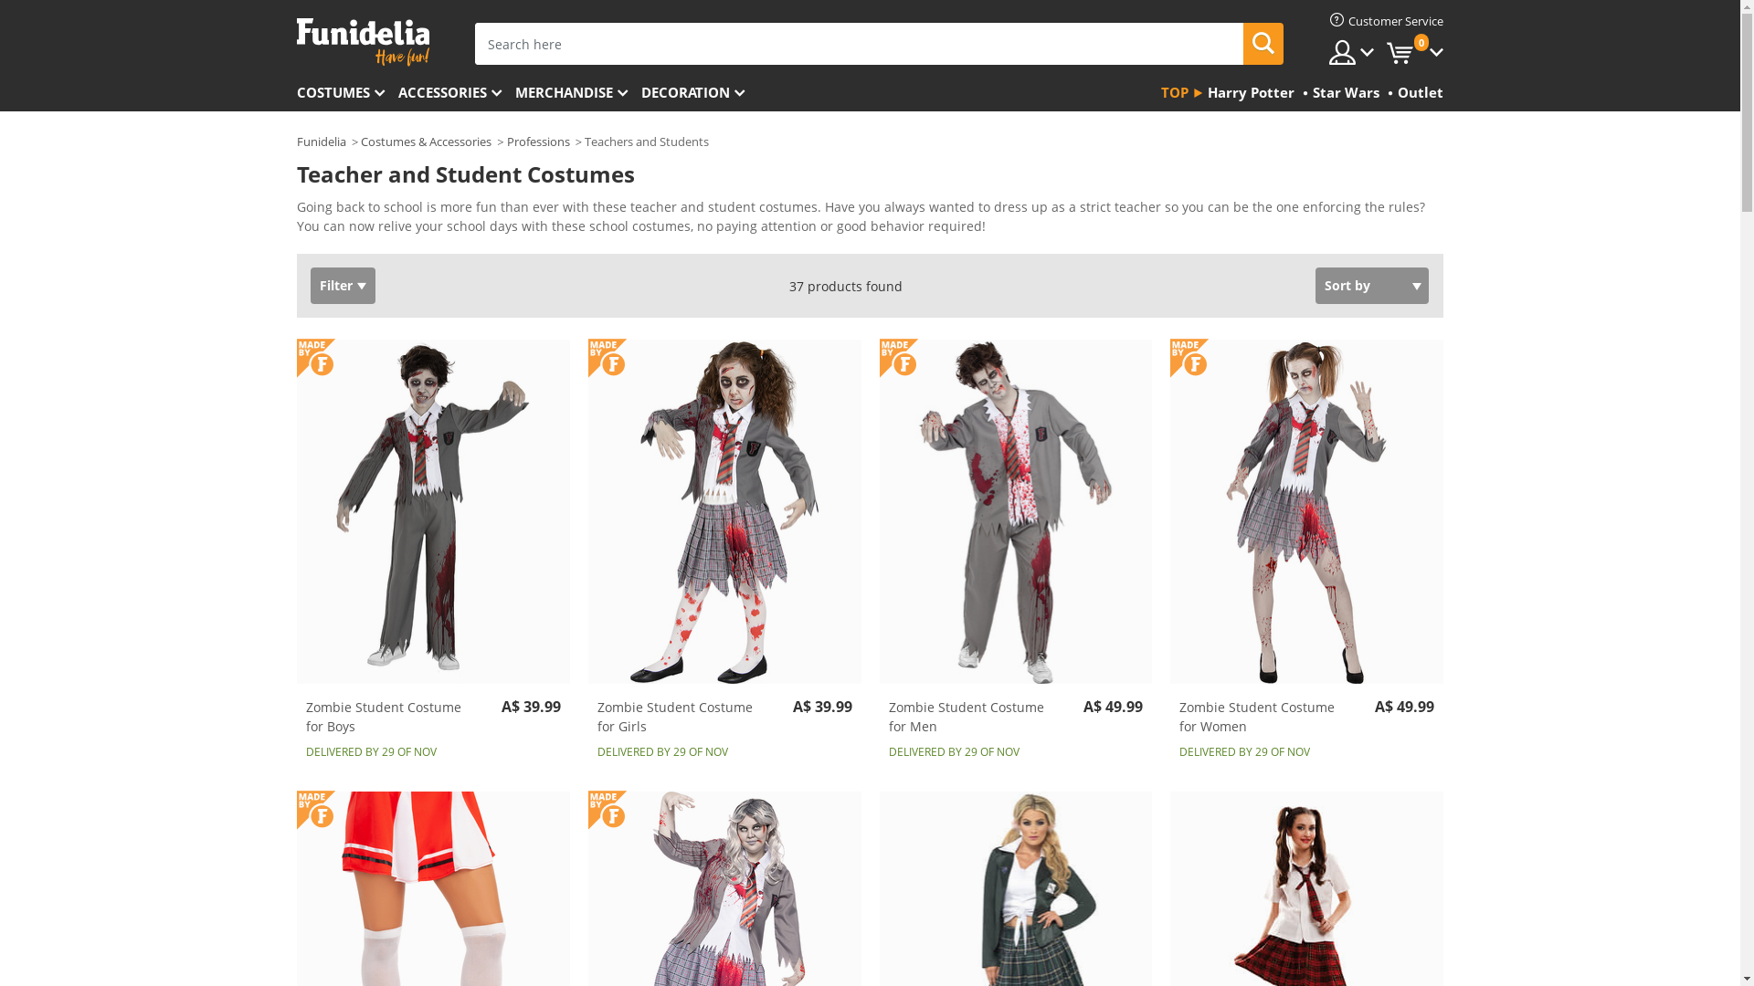  I want to click on My account, so click(1352, 53).